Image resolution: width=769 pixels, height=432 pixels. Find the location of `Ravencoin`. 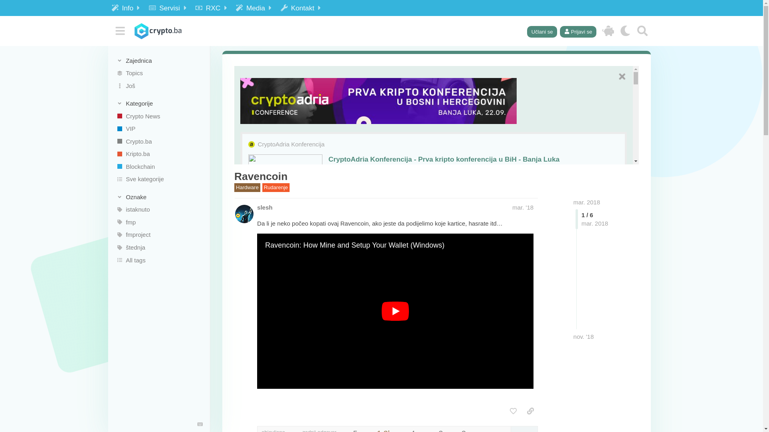

Ravencoin is located at coordinates (261, 176).